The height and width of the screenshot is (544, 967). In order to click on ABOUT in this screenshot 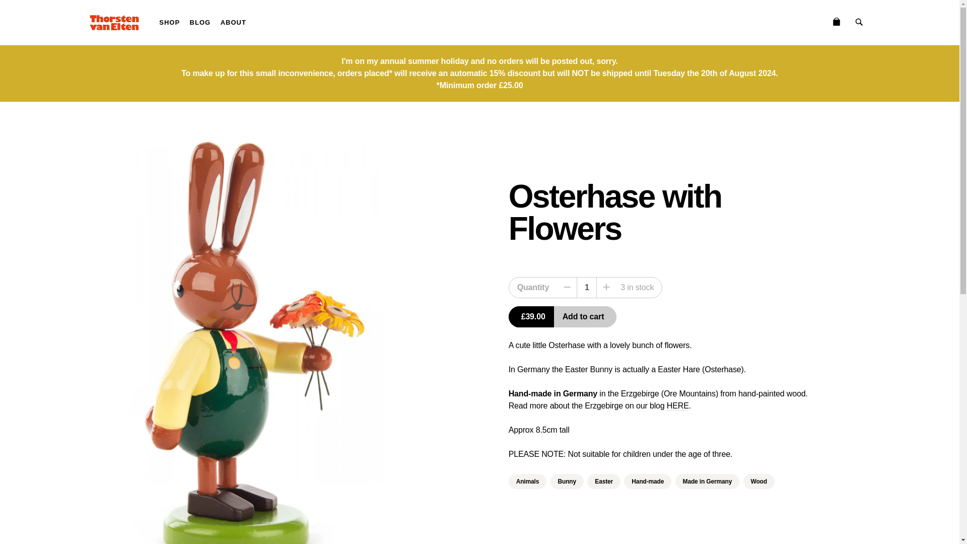, I will do `click(234, 22)`.